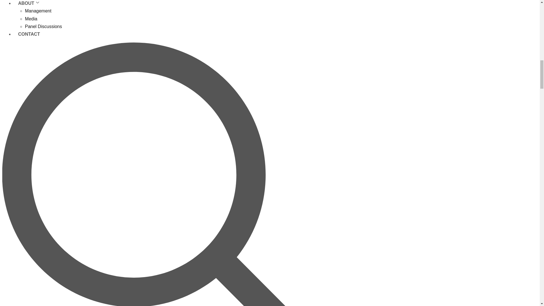 This screenshot has height=306, width=544. I want to click on Panel Discussions, so click(43, 26).